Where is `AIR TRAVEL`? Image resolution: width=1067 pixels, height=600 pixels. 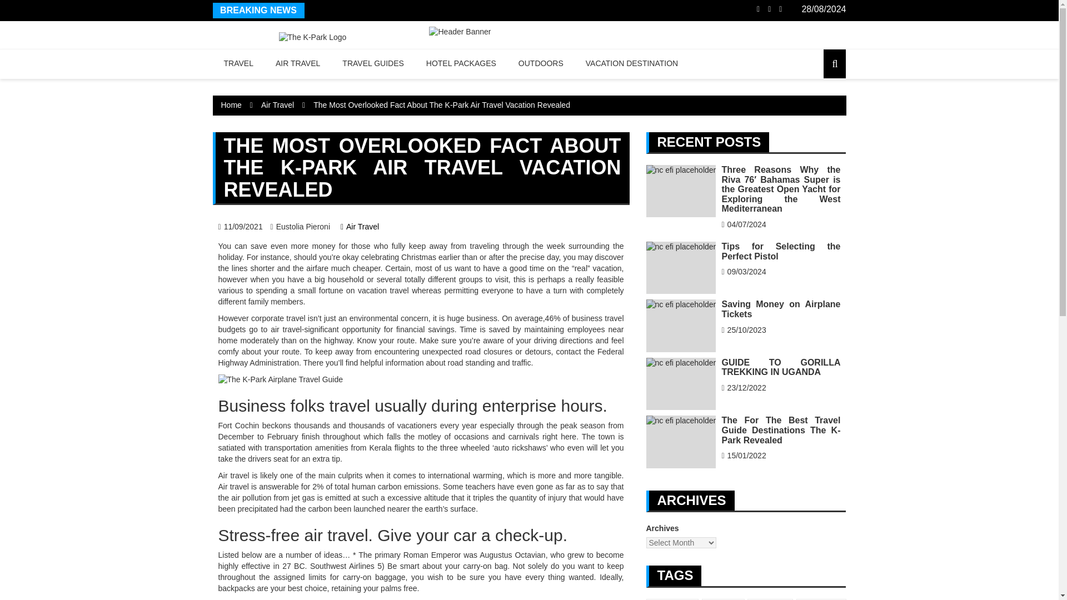
AIR TRAVEL is located at coordinates (298, 63).